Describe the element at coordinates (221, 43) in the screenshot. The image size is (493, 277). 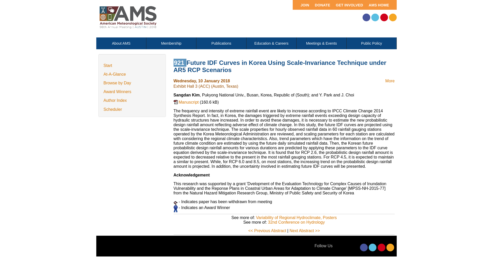
I see `Publications` at that location.